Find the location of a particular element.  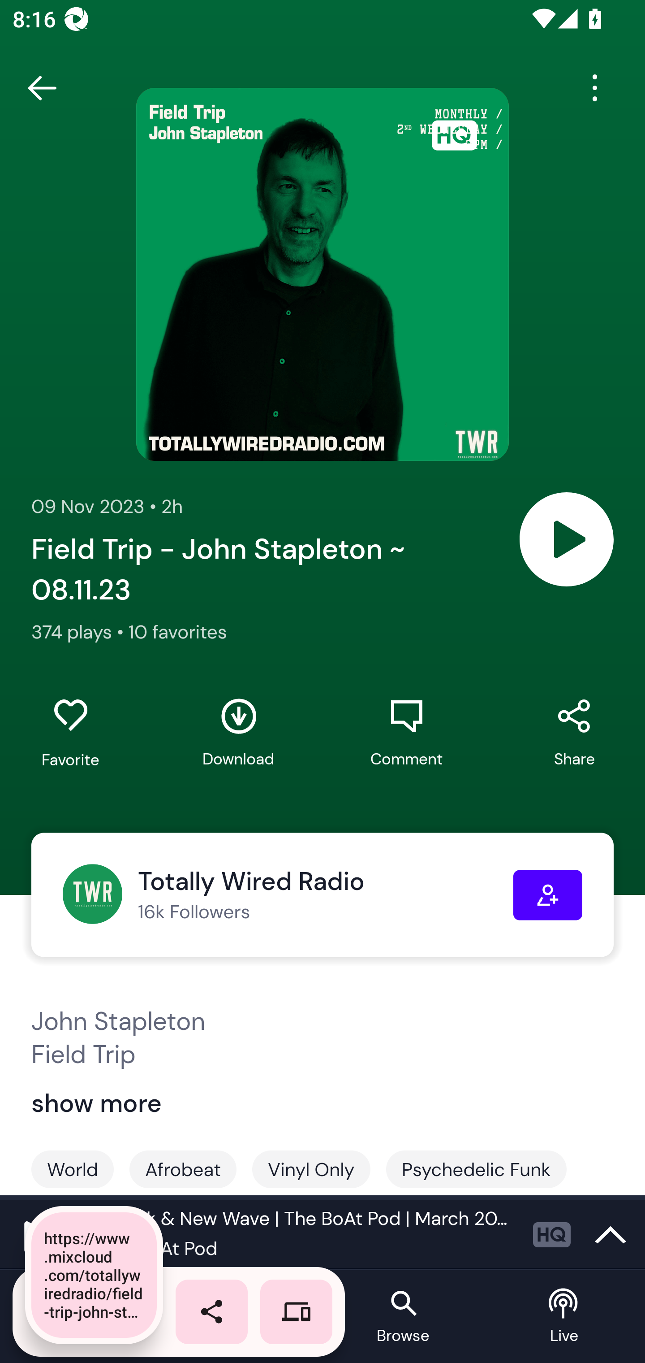

Live tab Live is located at coordinates (564, 1317).